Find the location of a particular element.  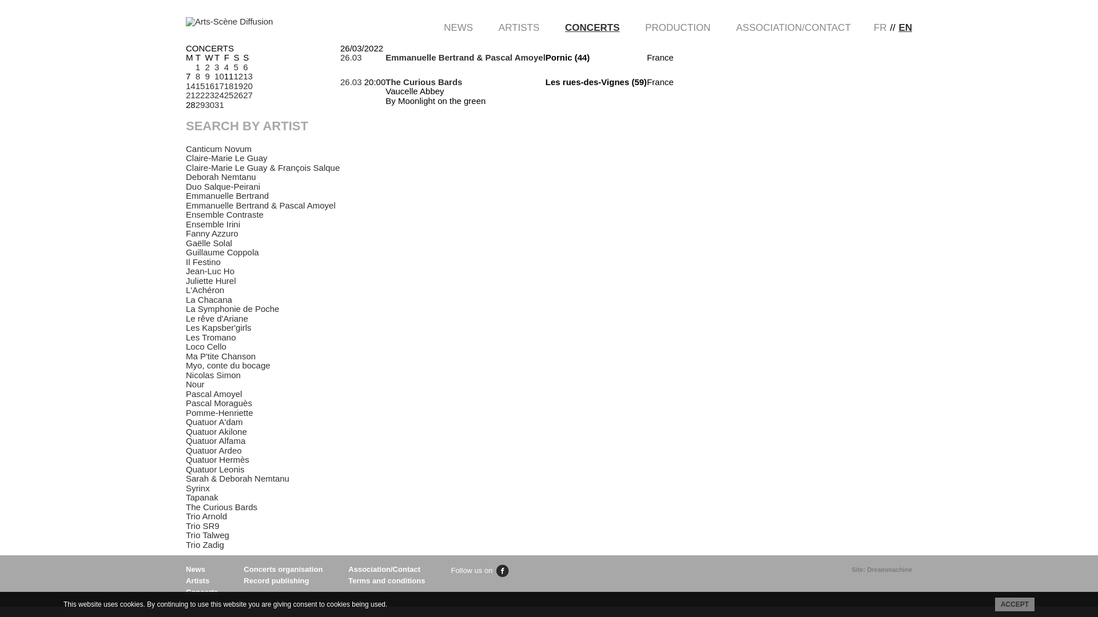

Quatuor Akilone is located at coordinates (216, 432).